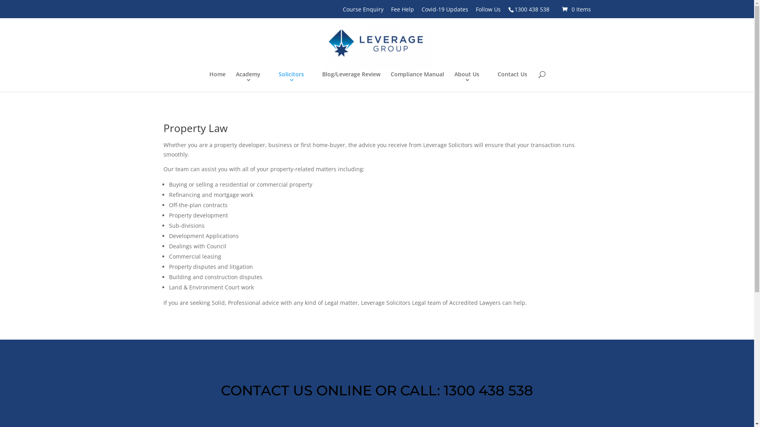 This screenshot has width=760, height=427. I want to click on Compliance Manual, so click(417, 79).